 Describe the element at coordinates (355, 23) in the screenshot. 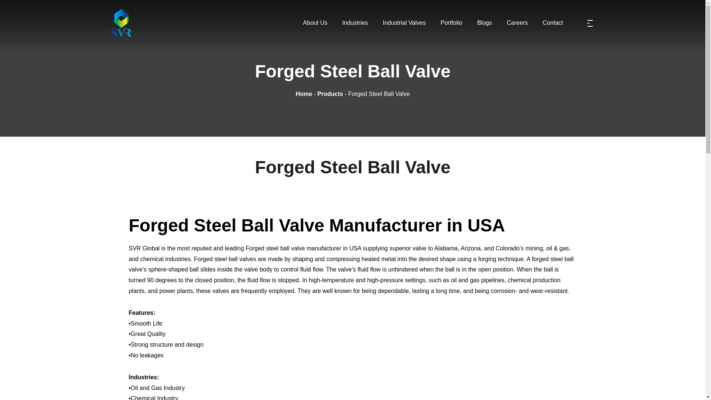

I see `Industries` at that location.